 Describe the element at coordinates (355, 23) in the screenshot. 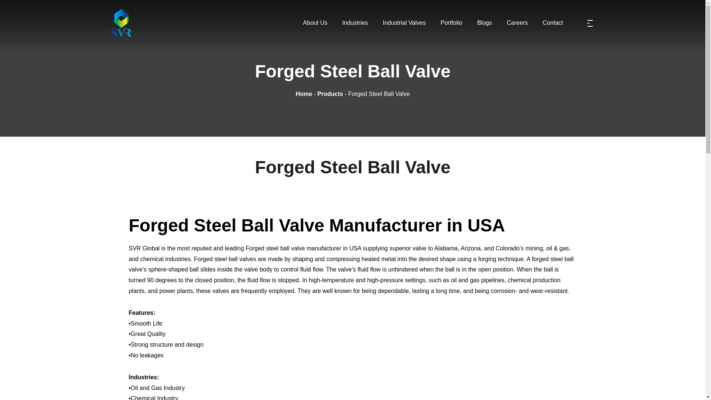

I see `Industries` at that location.